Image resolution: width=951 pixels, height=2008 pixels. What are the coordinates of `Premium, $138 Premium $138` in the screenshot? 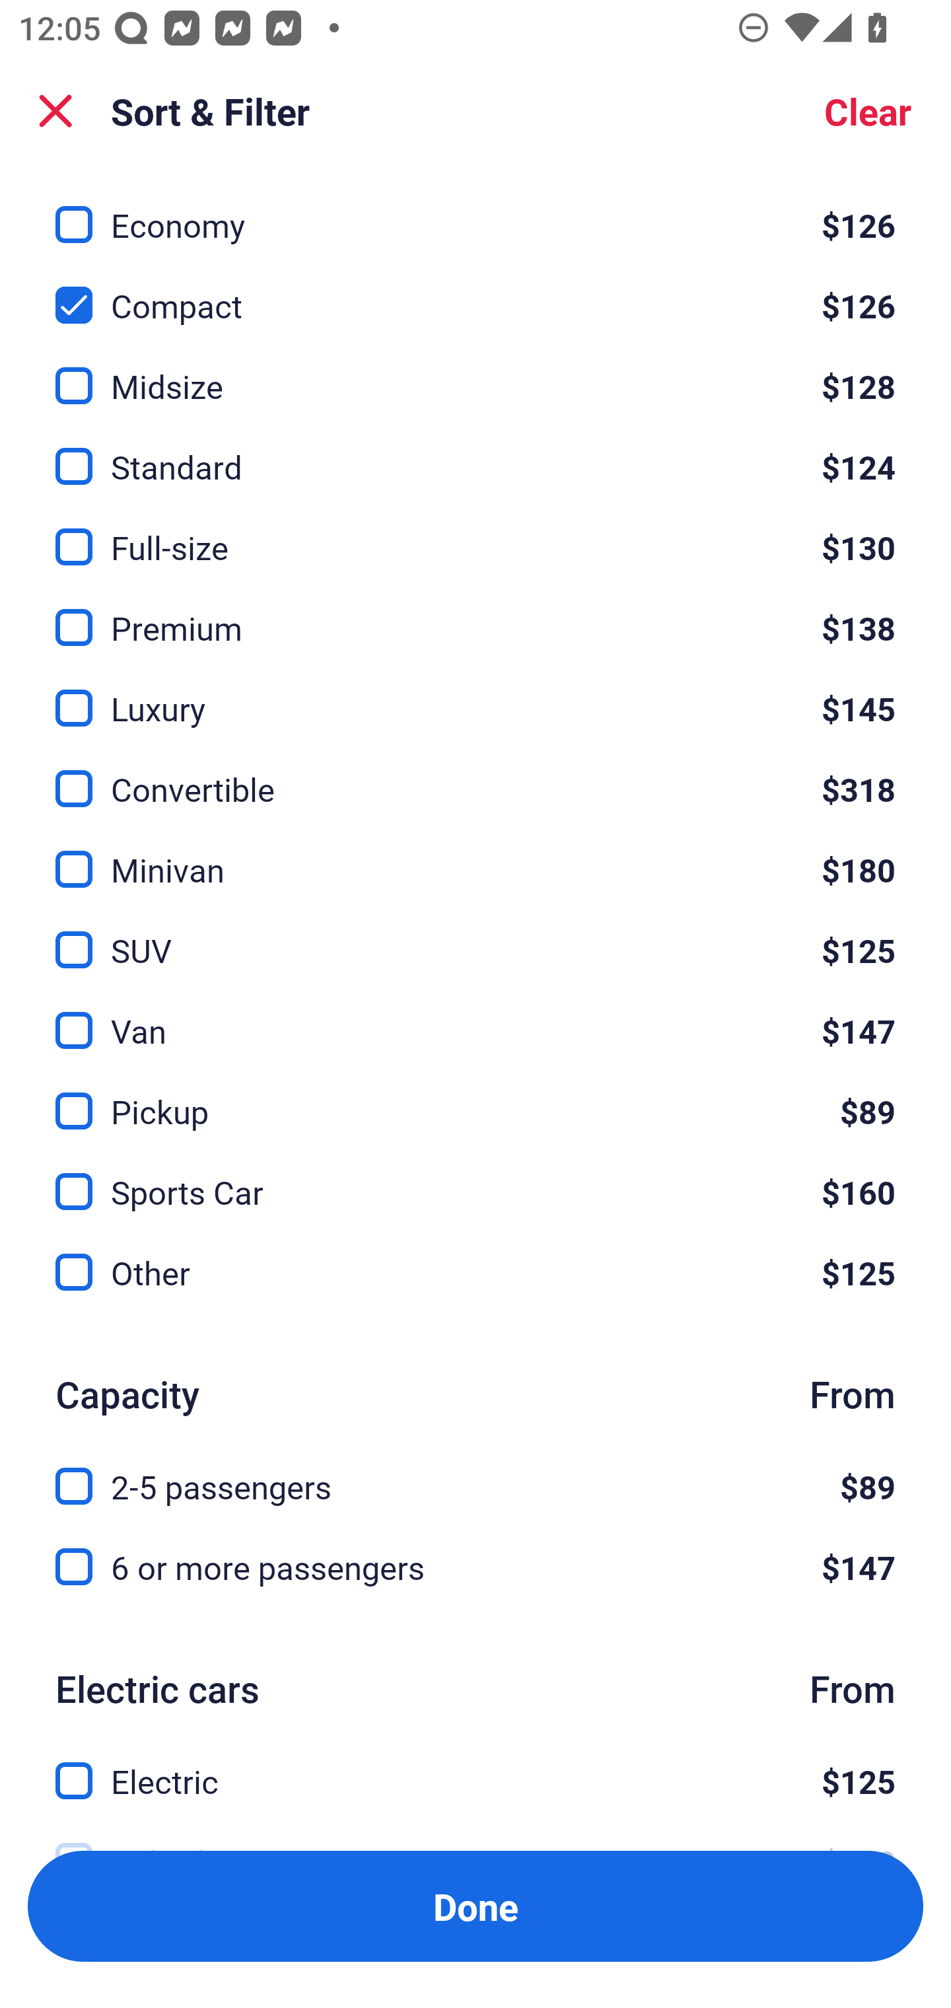 It's located at (475, 612).